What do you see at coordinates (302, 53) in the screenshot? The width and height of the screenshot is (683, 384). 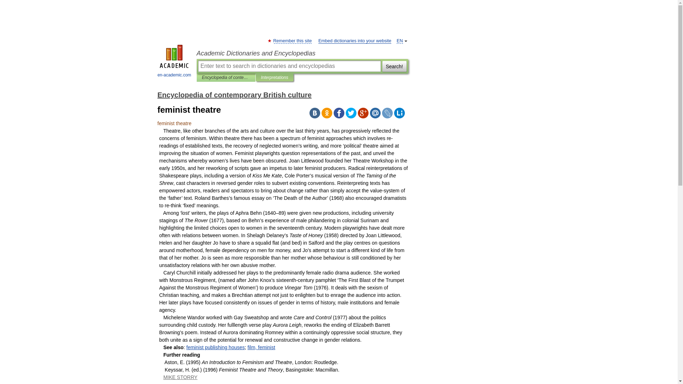 I see `Academic Dictionaries and Encyclopedias` at bounding box center [302, 53].